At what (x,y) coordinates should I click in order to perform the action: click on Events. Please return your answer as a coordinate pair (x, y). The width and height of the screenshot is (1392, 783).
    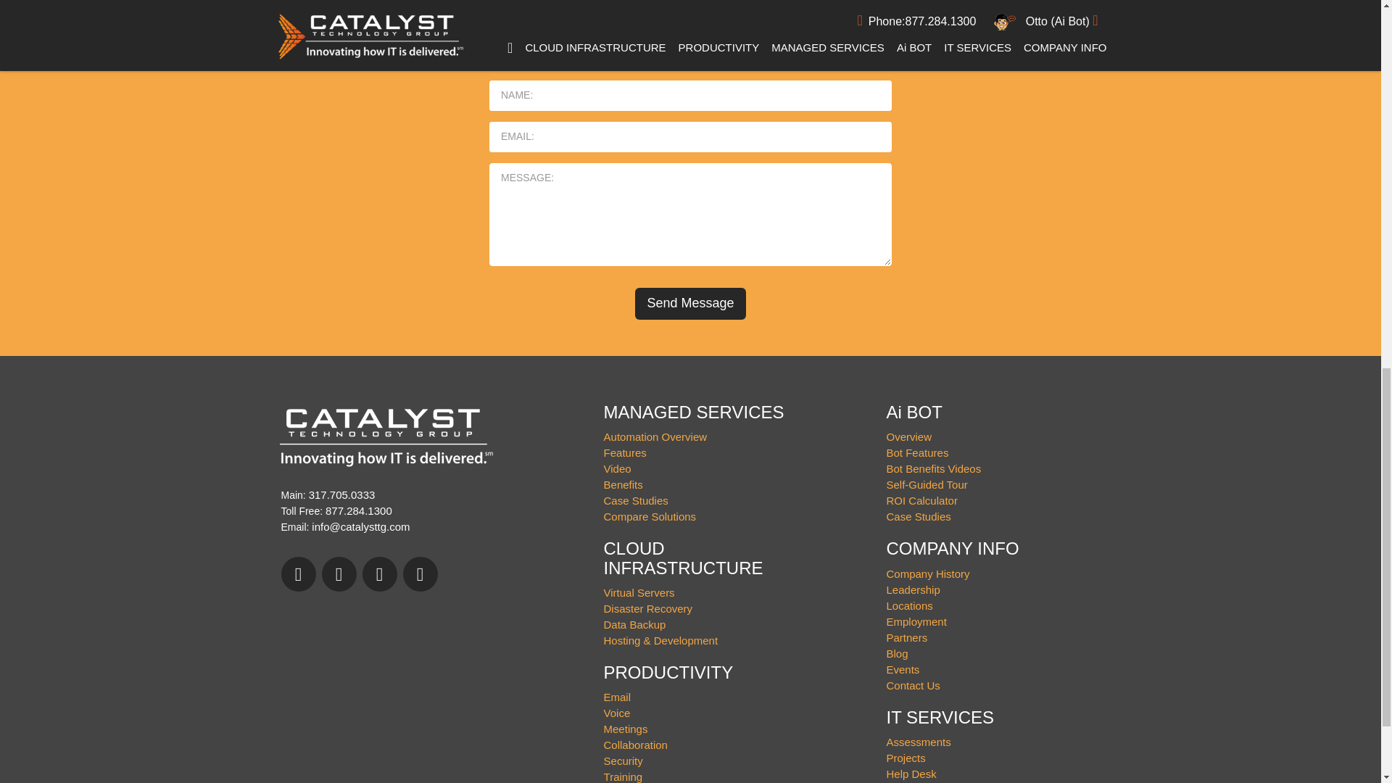
    Looking at the image, I should click on (903, 669).